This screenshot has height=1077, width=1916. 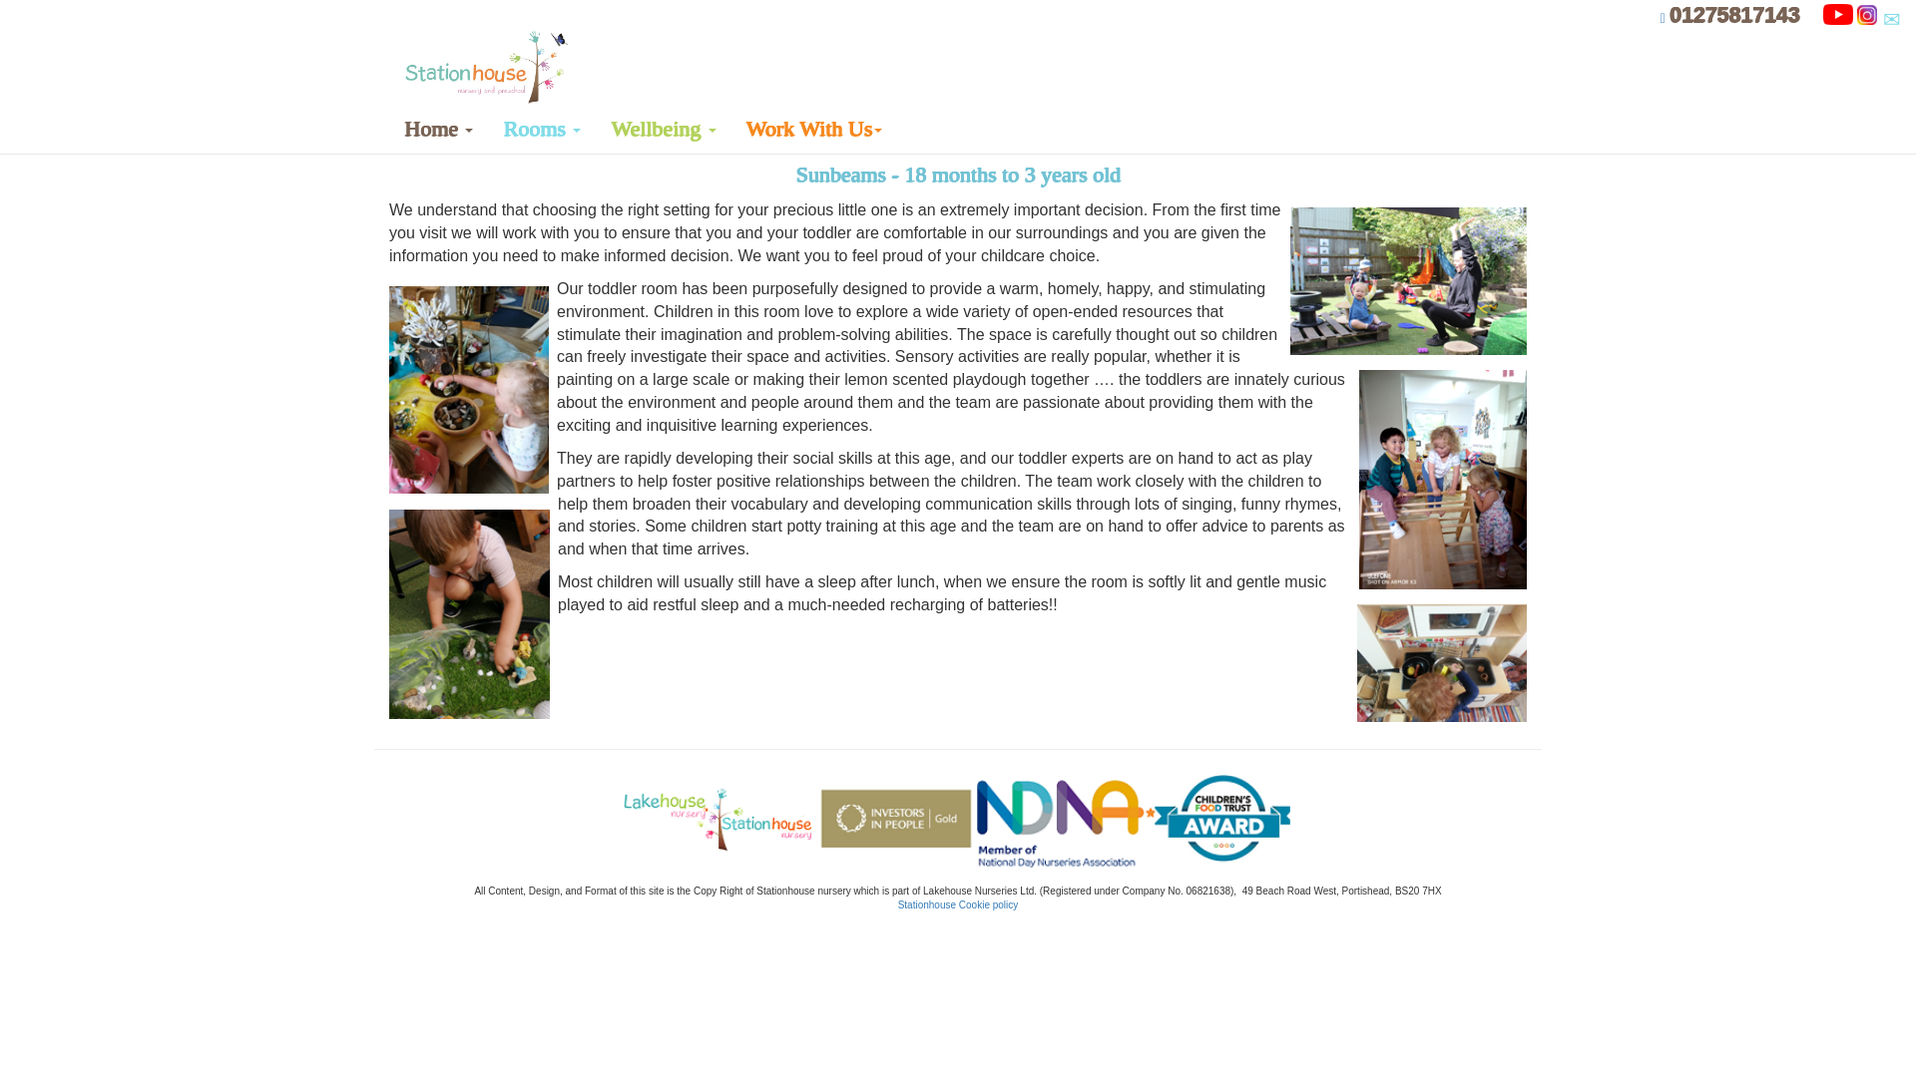 I want to click on Contact Us, so click(x=1890, y=20).